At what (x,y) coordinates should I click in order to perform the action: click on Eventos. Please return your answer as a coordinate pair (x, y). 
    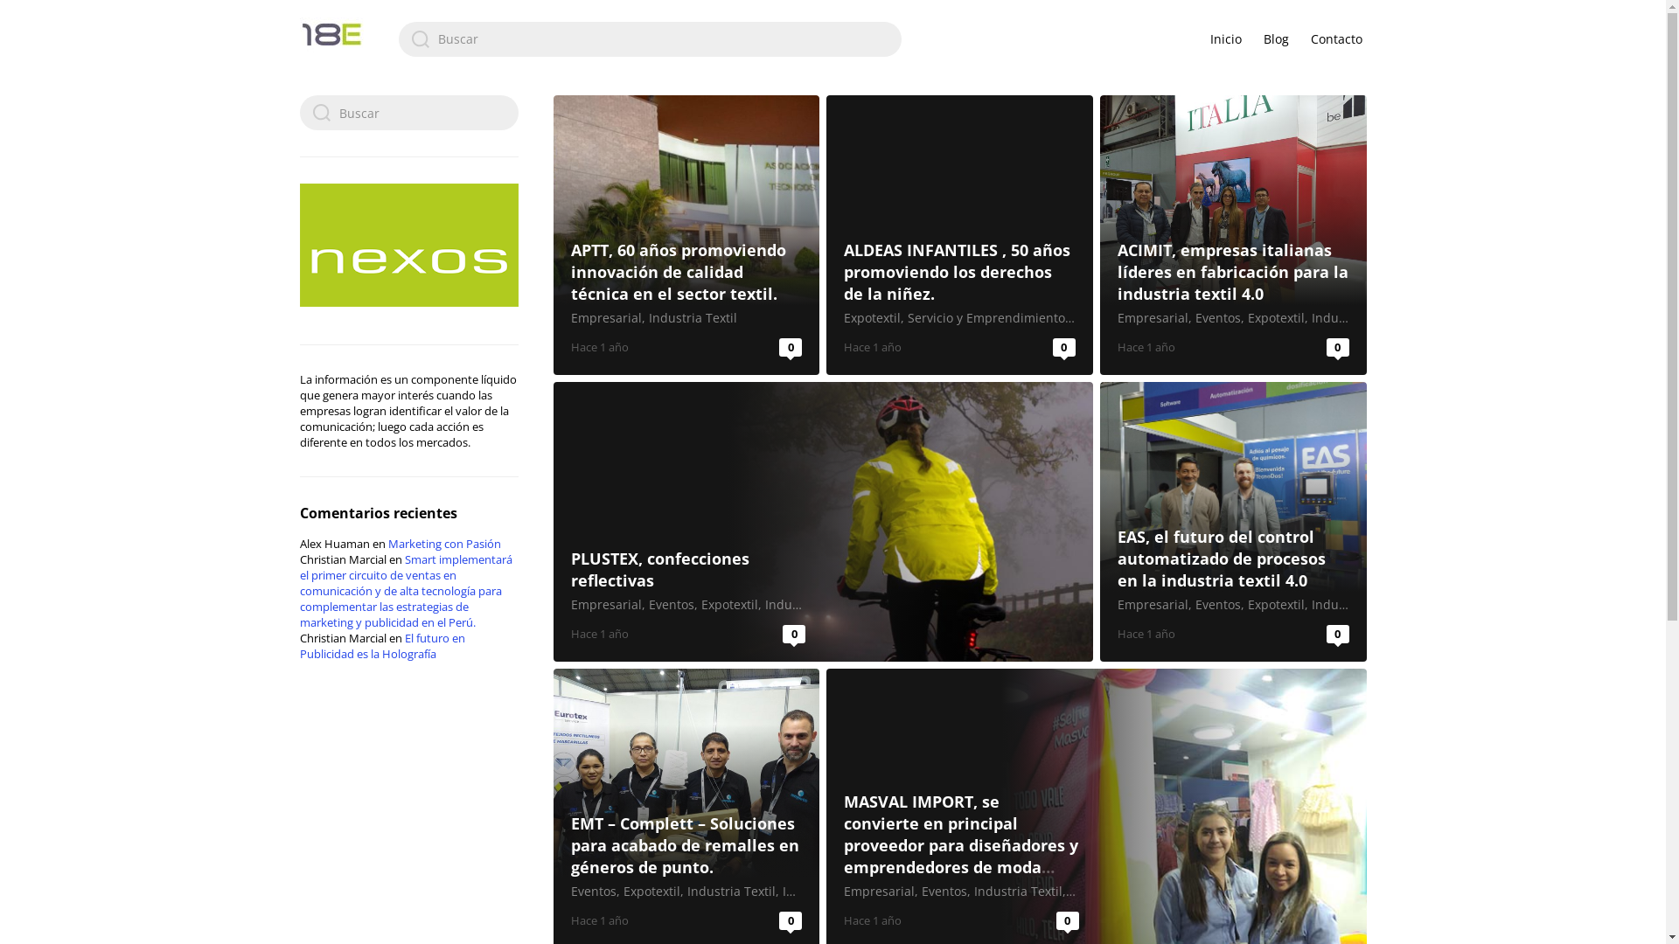
    Looking at the image, I should click on (593, 892).